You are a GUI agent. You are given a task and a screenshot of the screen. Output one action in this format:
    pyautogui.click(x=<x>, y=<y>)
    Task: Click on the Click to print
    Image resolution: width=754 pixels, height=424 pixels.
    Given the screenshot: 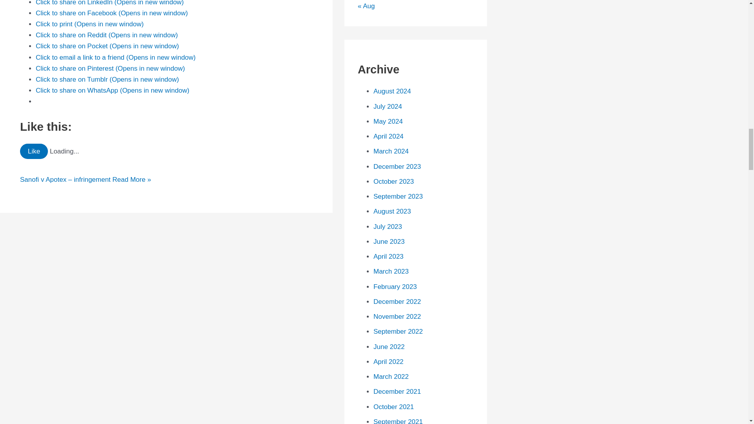 What is the action you would take?
    pyautogui.click(x=90, y=24)
    